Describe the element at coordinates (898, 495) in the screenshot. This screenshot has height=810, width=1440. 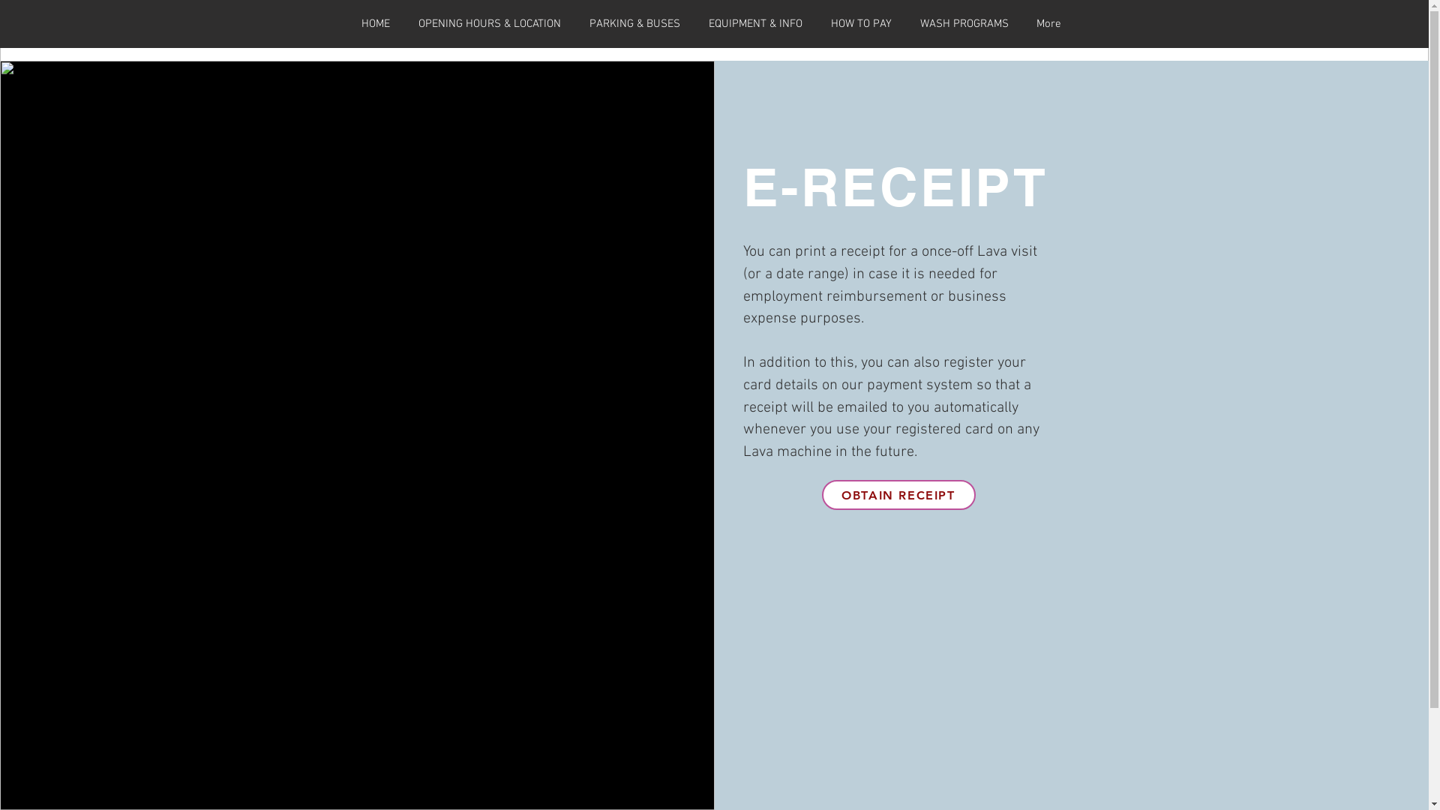
I see `OBTAIN RECEIPT` at that location.